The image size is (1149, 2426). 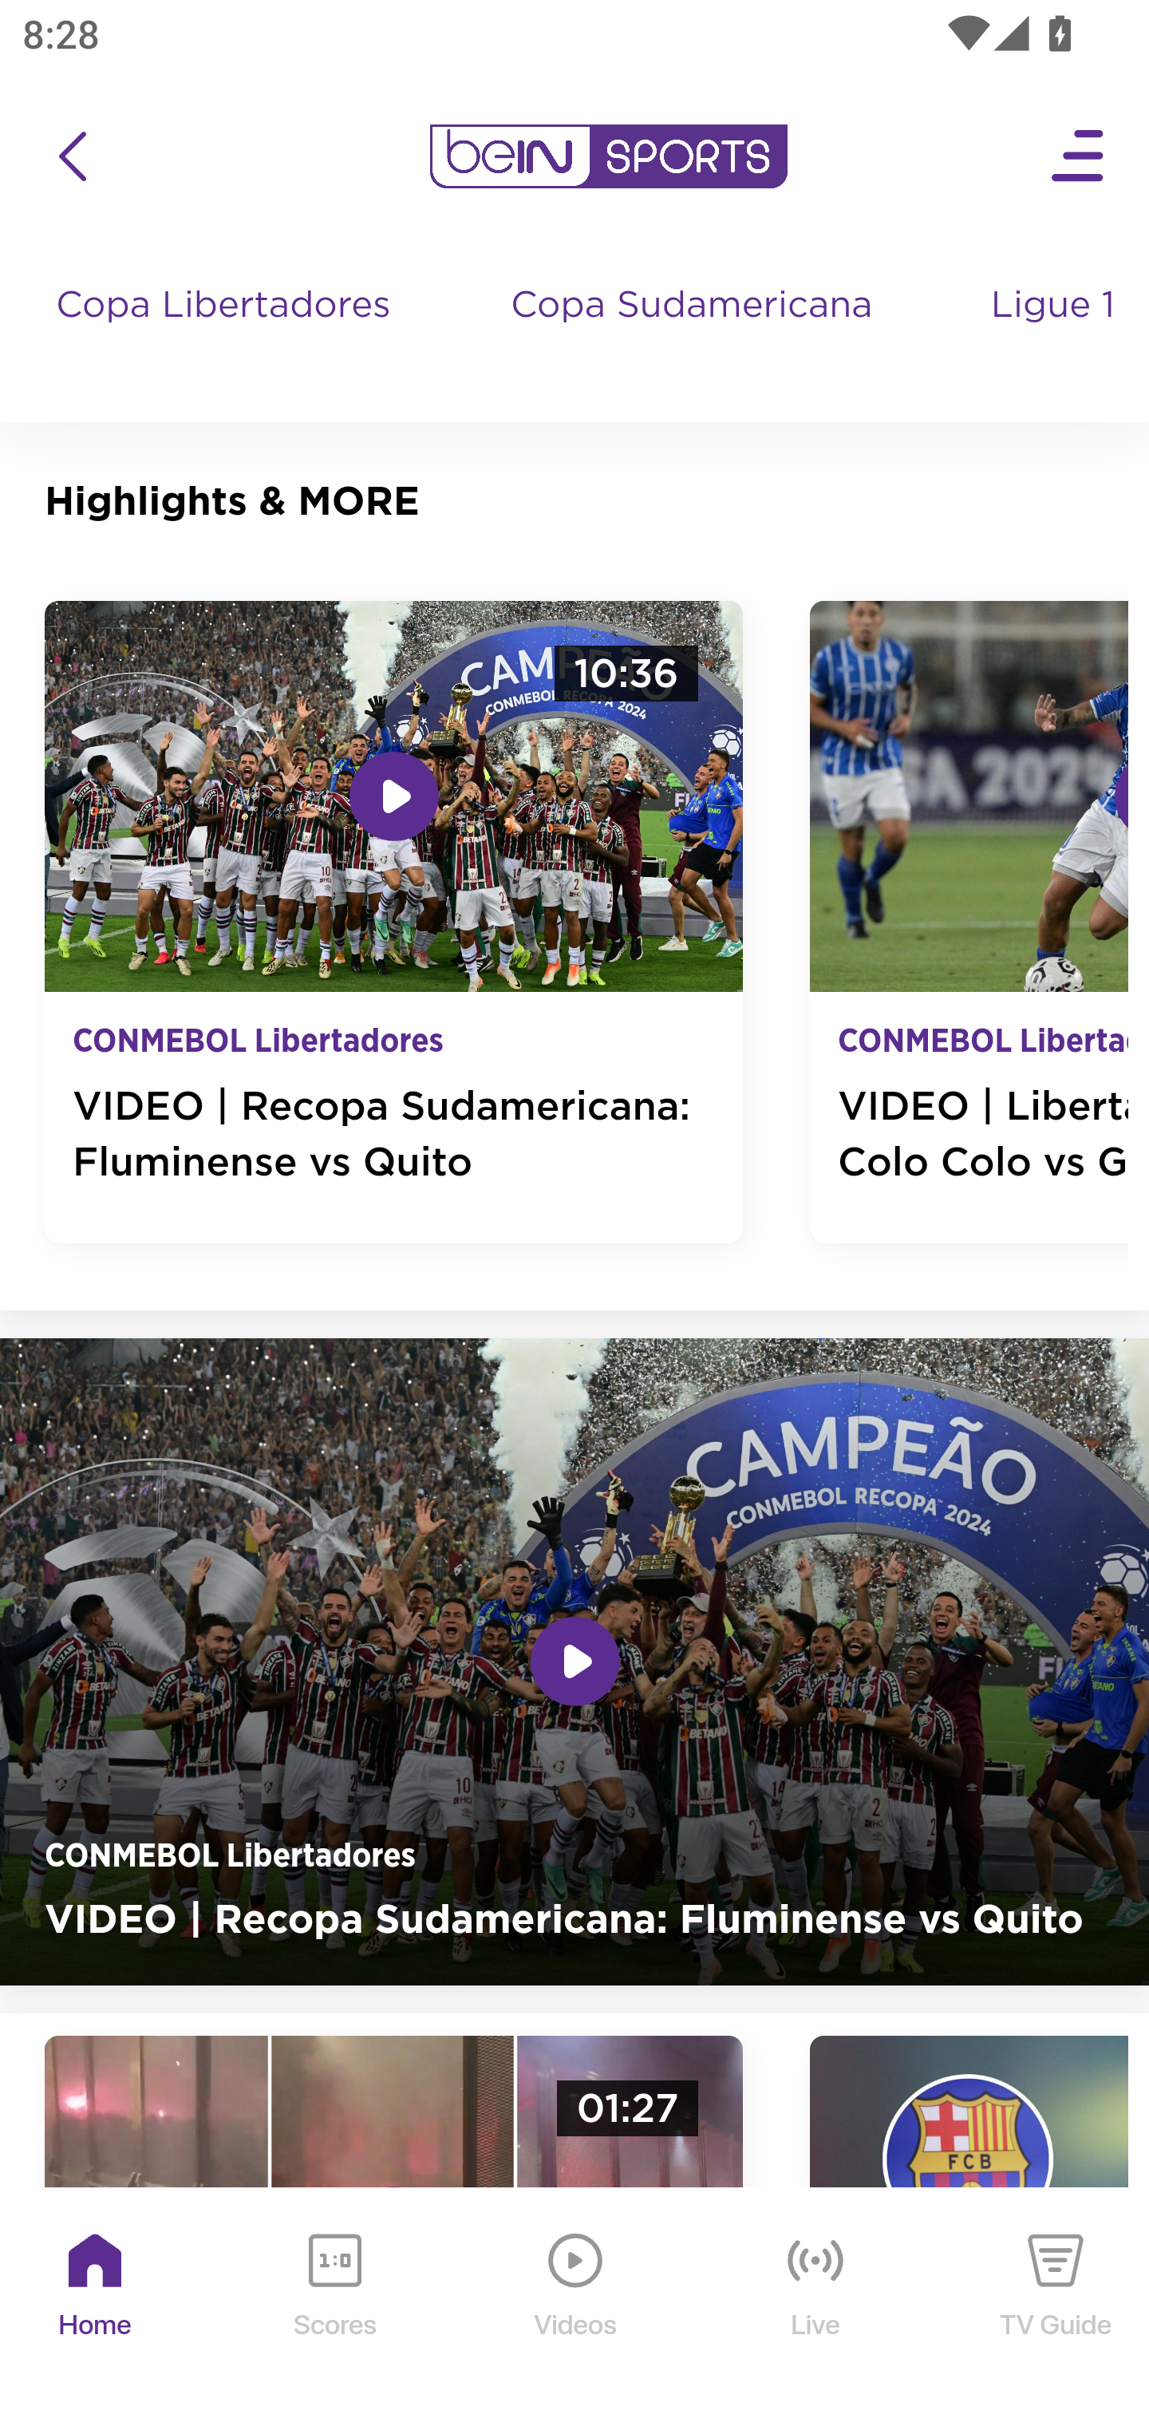 I want to click on TV Guide TV Guide Icon TV Guide, so click(x=1056, y=2308).